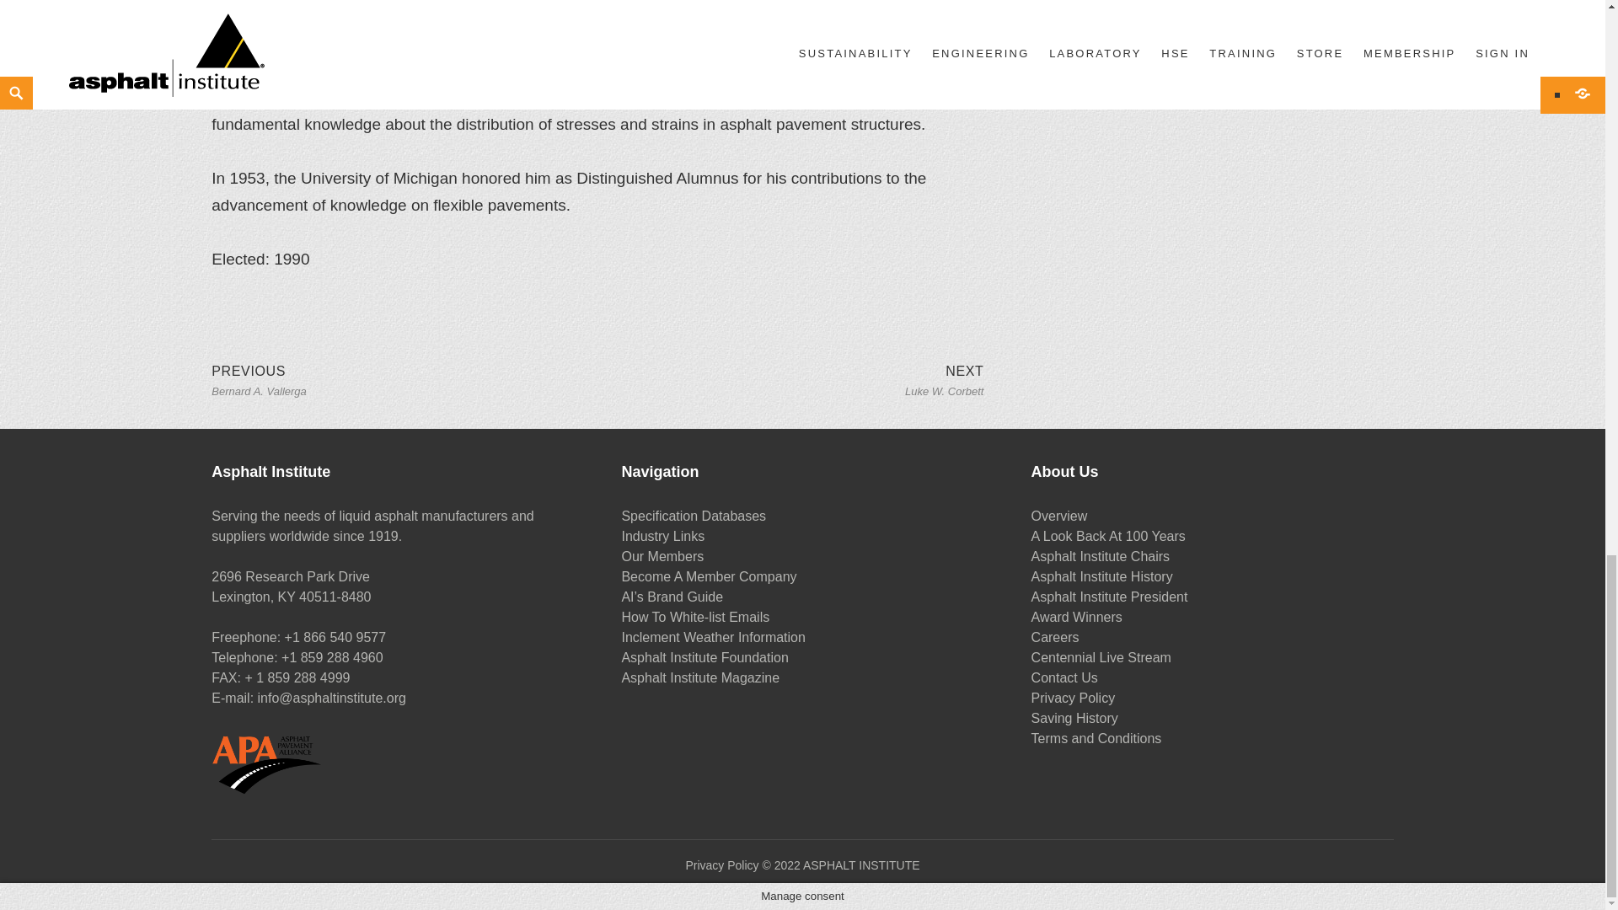 This screenshot has height=910, width=1618. I want to click on 866 540 9577, so click(345, 637).